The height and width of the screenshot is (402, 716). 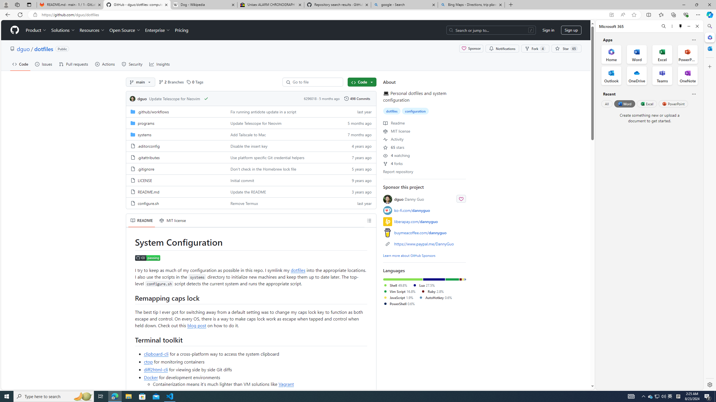 What do you see at coordinates (611, 54) in the screenshot?
I see `Home Office App` at bounding box center [611, 54].